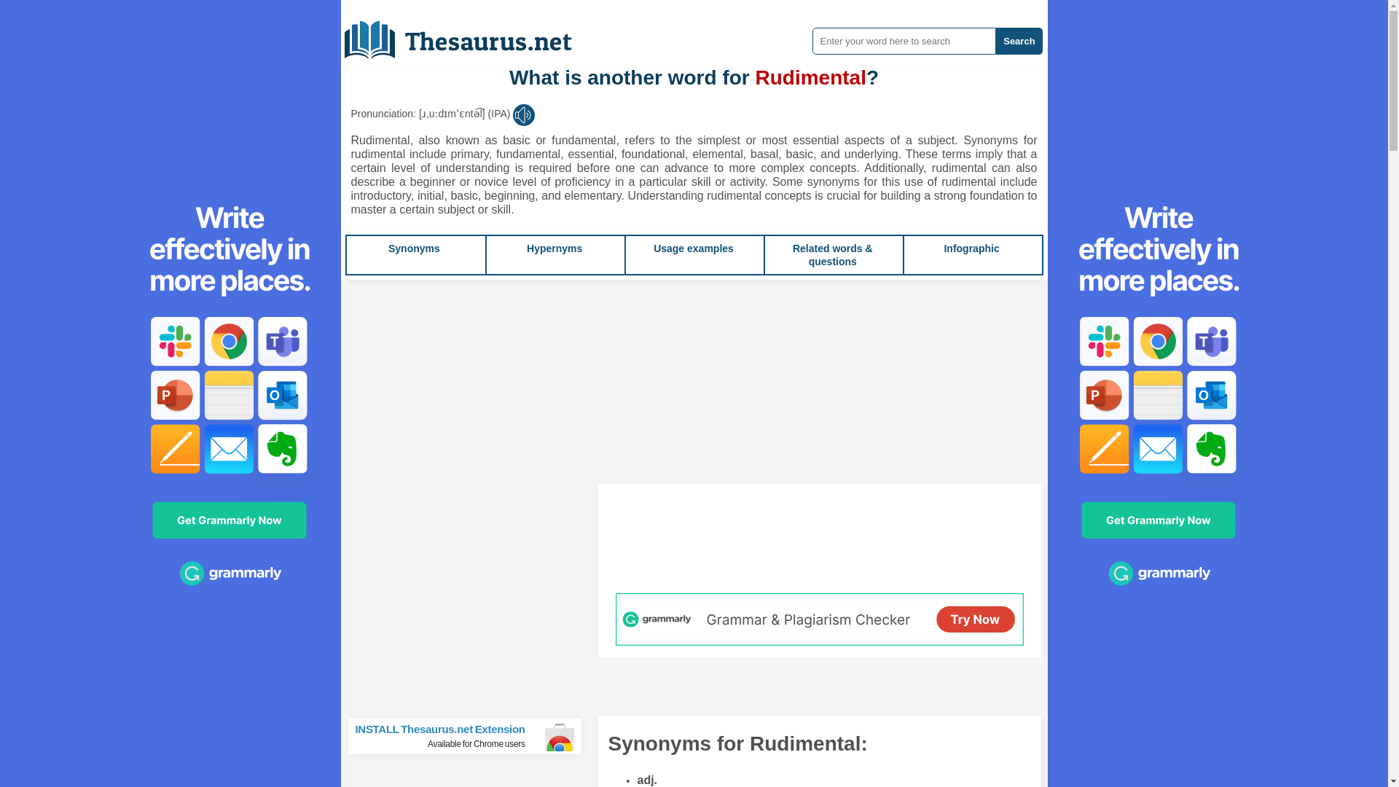  What do you see at coordinates (471, 736) in the screenshot?
I see `Hypernyms` at bounding box center [471, 736].